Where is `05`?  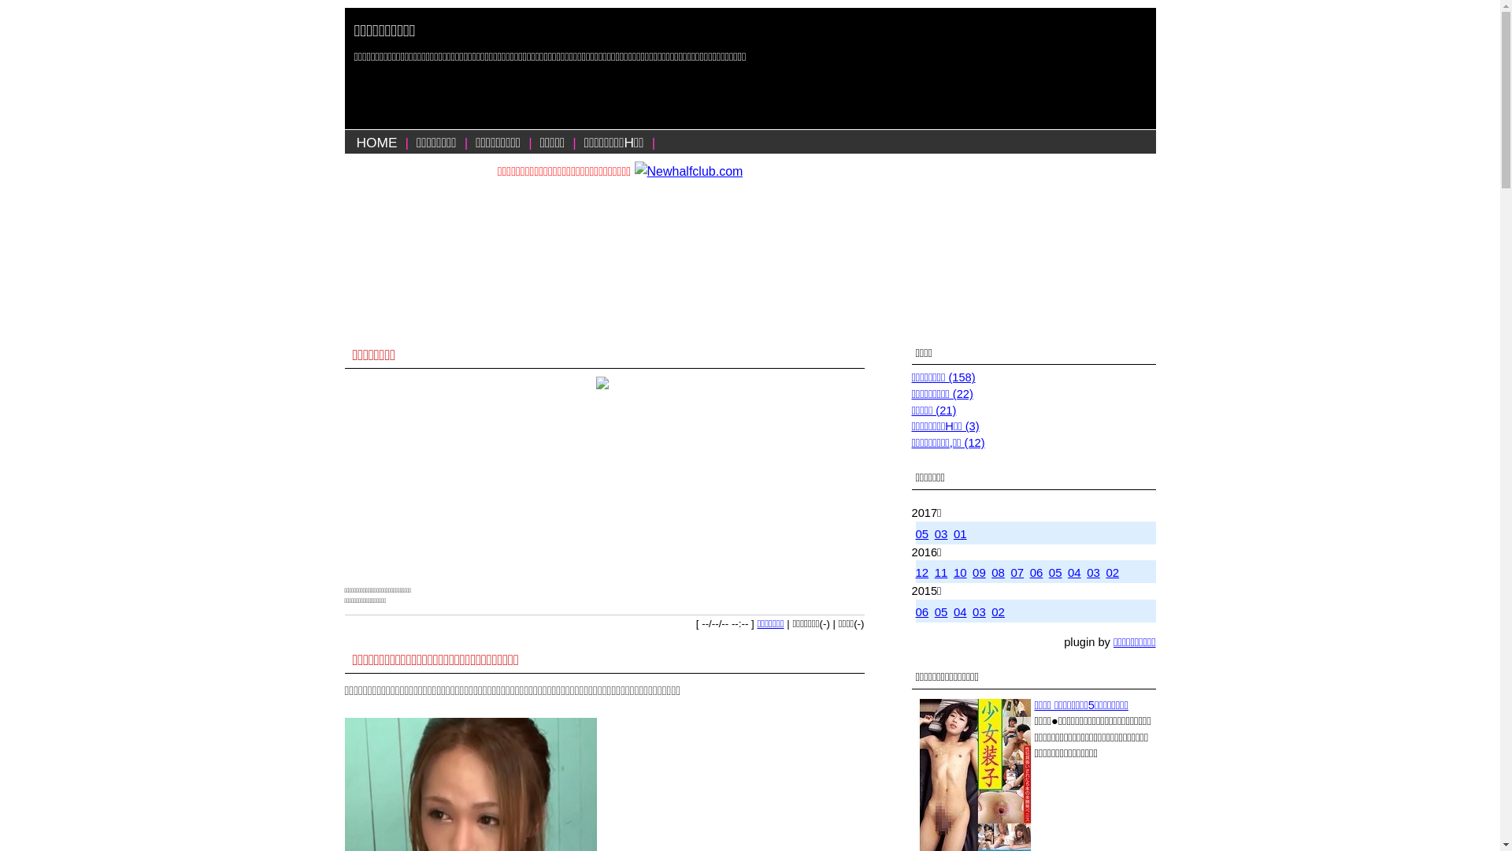 05 is located at coordinates (1055, 572).